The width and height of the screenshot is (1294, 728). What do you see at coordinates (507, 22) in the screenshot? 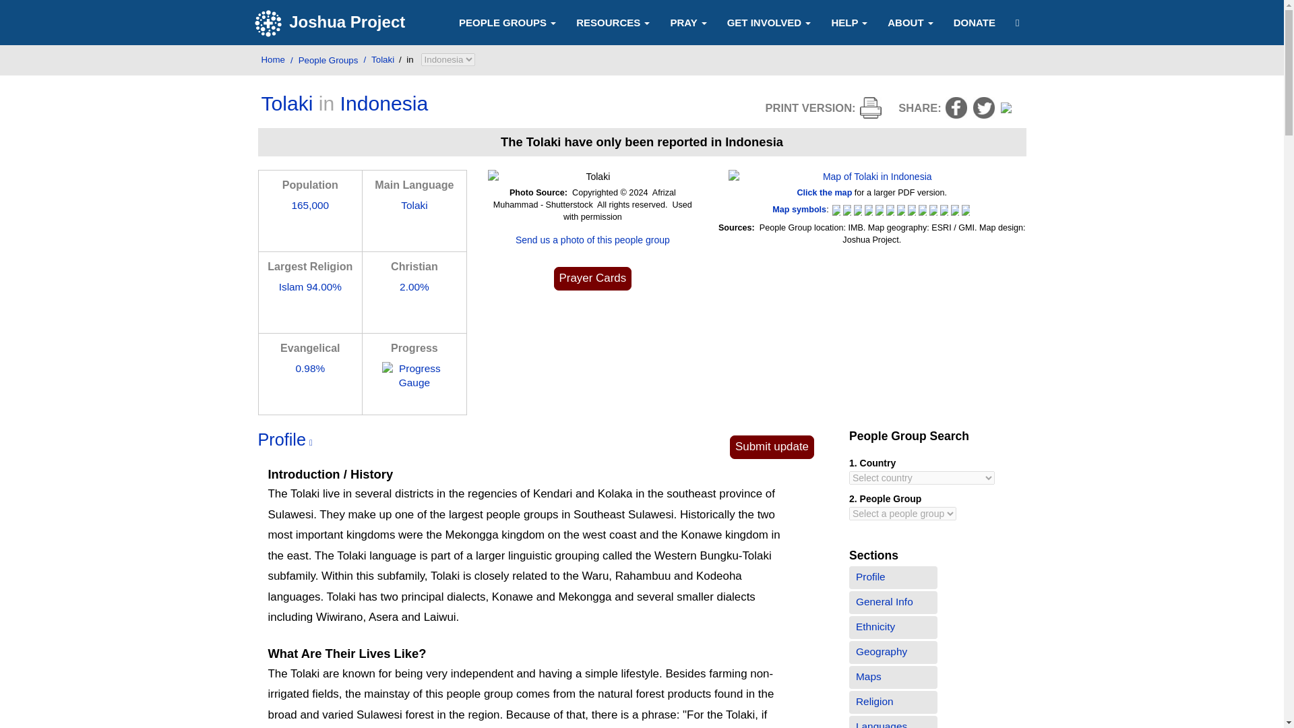
I see `PEOPLE GROUPS` at bounding box center [507, 22].